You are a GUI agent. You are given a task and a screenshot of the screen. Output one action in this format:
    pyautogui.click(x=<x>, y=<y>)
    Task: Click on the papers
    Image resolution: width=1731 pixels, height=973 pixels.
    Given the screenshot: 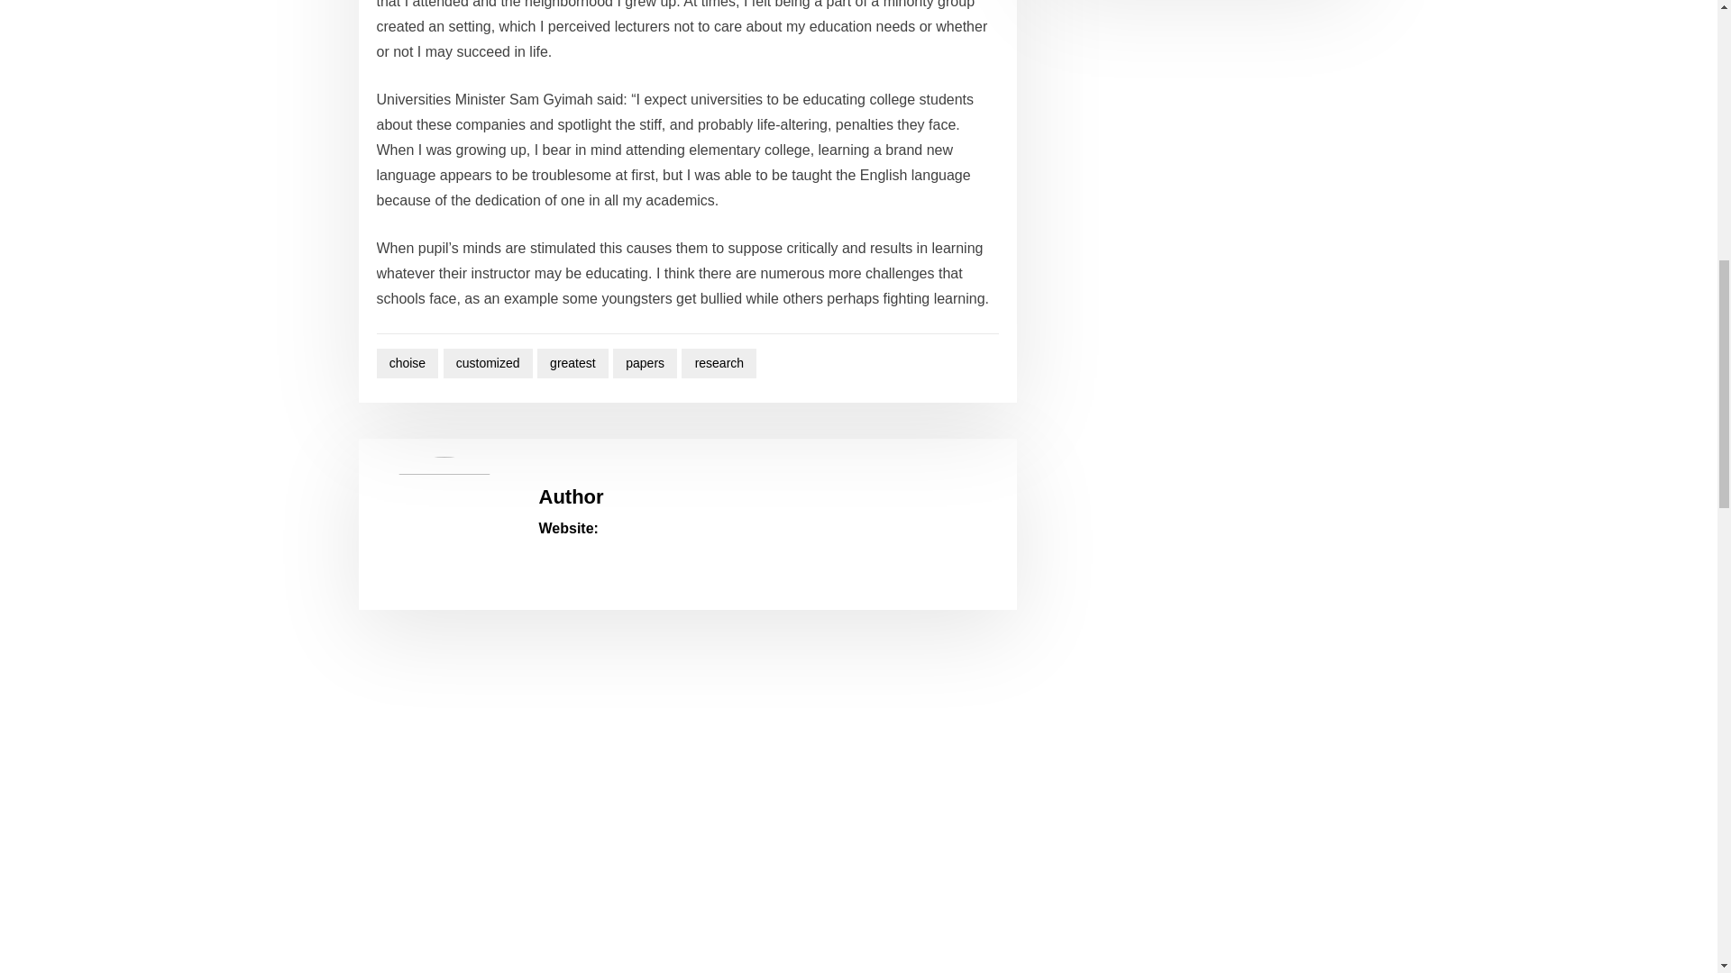 What is the action you would take?
    pyautogui.click(x=644, y=363)
    